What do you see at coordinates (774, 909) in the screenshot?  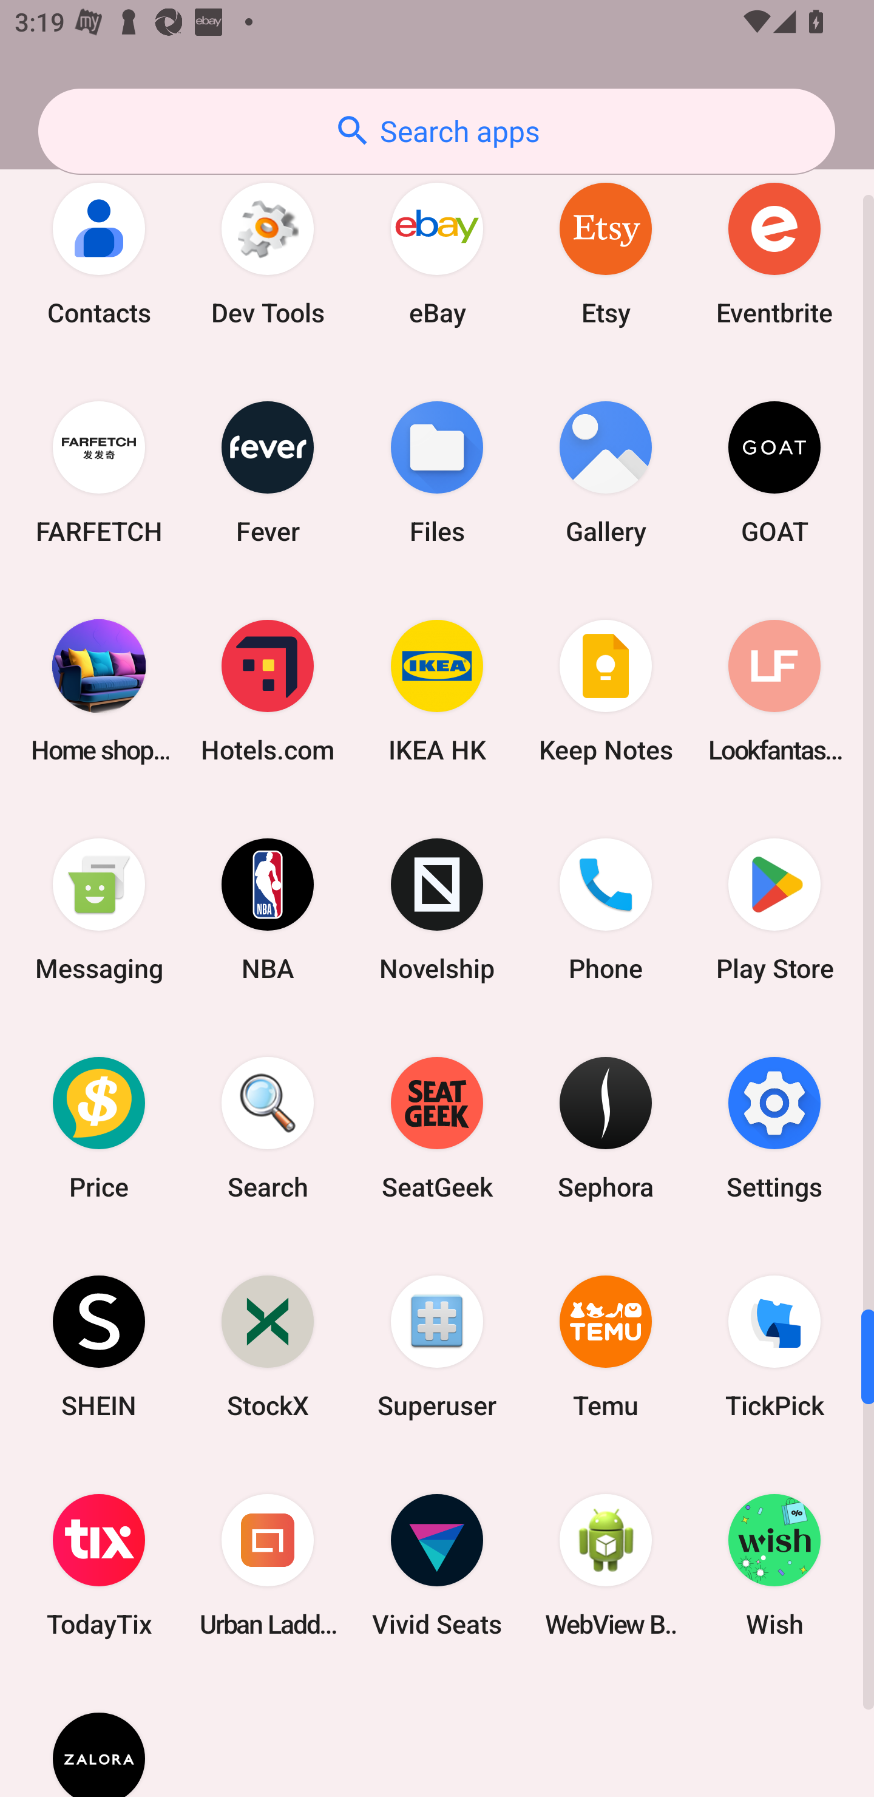 I see `Play Store` at bounding box center [774, 909].